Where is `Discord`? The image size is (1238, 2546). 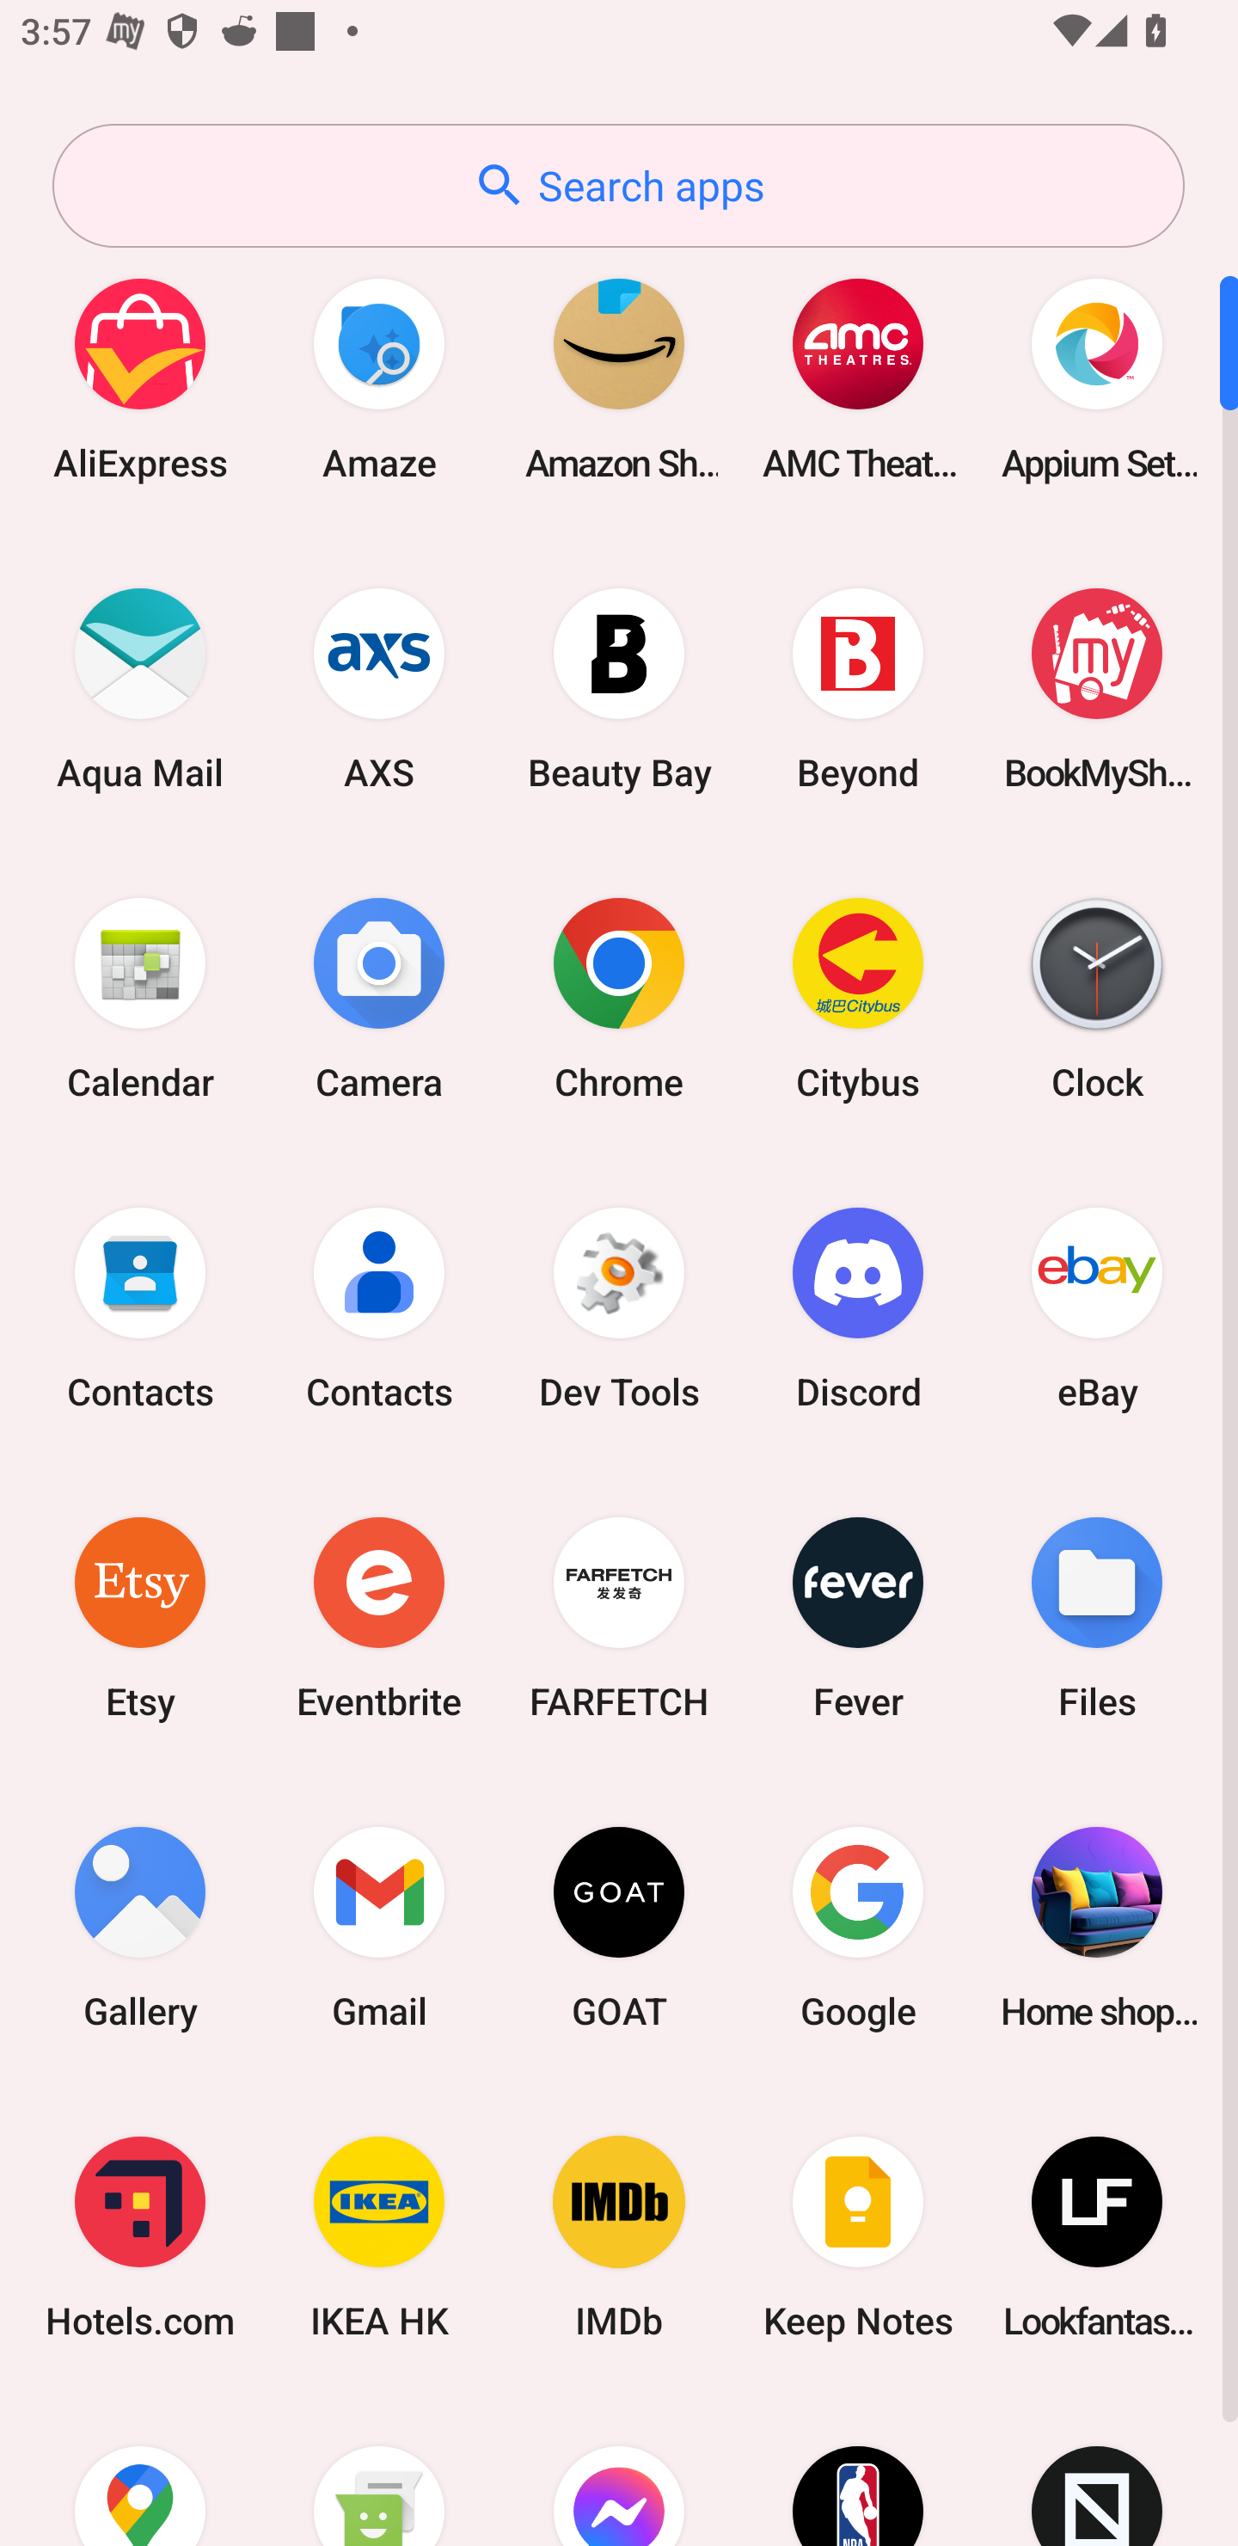
Discord is located at coordinates (858, 1307).